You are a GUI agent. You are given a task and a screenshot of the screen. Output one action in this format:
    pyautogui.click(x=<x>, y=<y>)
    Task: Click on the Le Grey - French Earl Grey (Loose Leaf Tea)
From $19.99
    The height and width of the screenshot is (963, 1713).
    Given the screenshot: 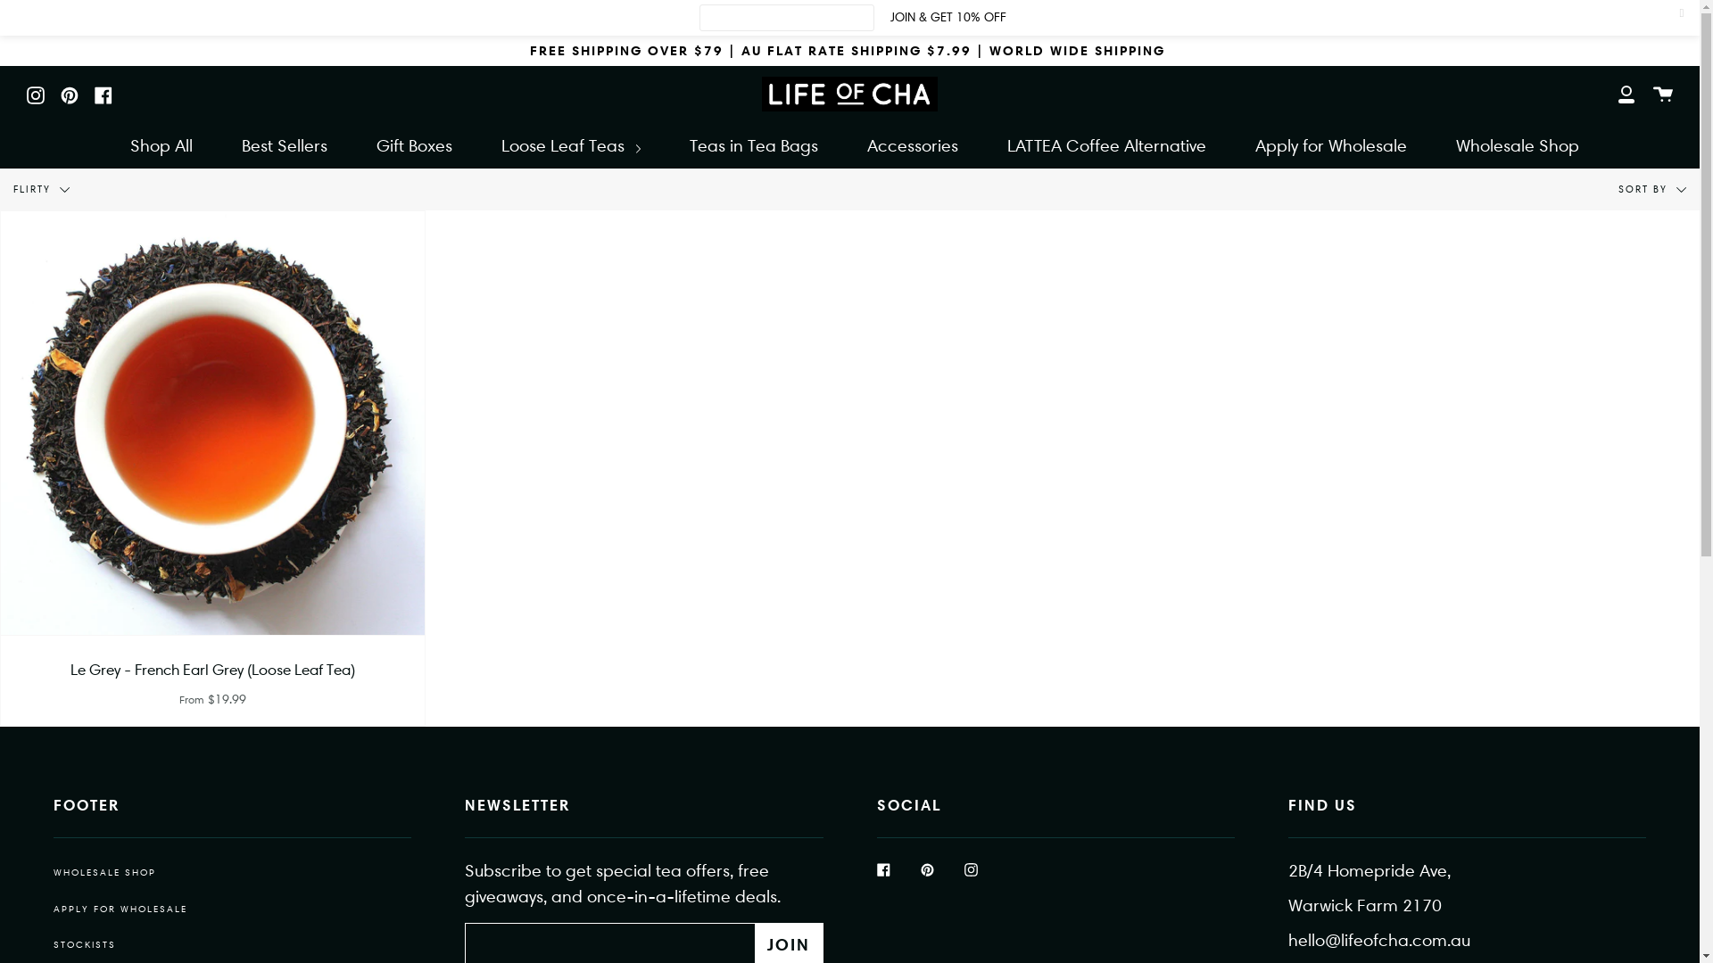 What is the action you would take?
    pyautogui.click(x=212, y=469)
    